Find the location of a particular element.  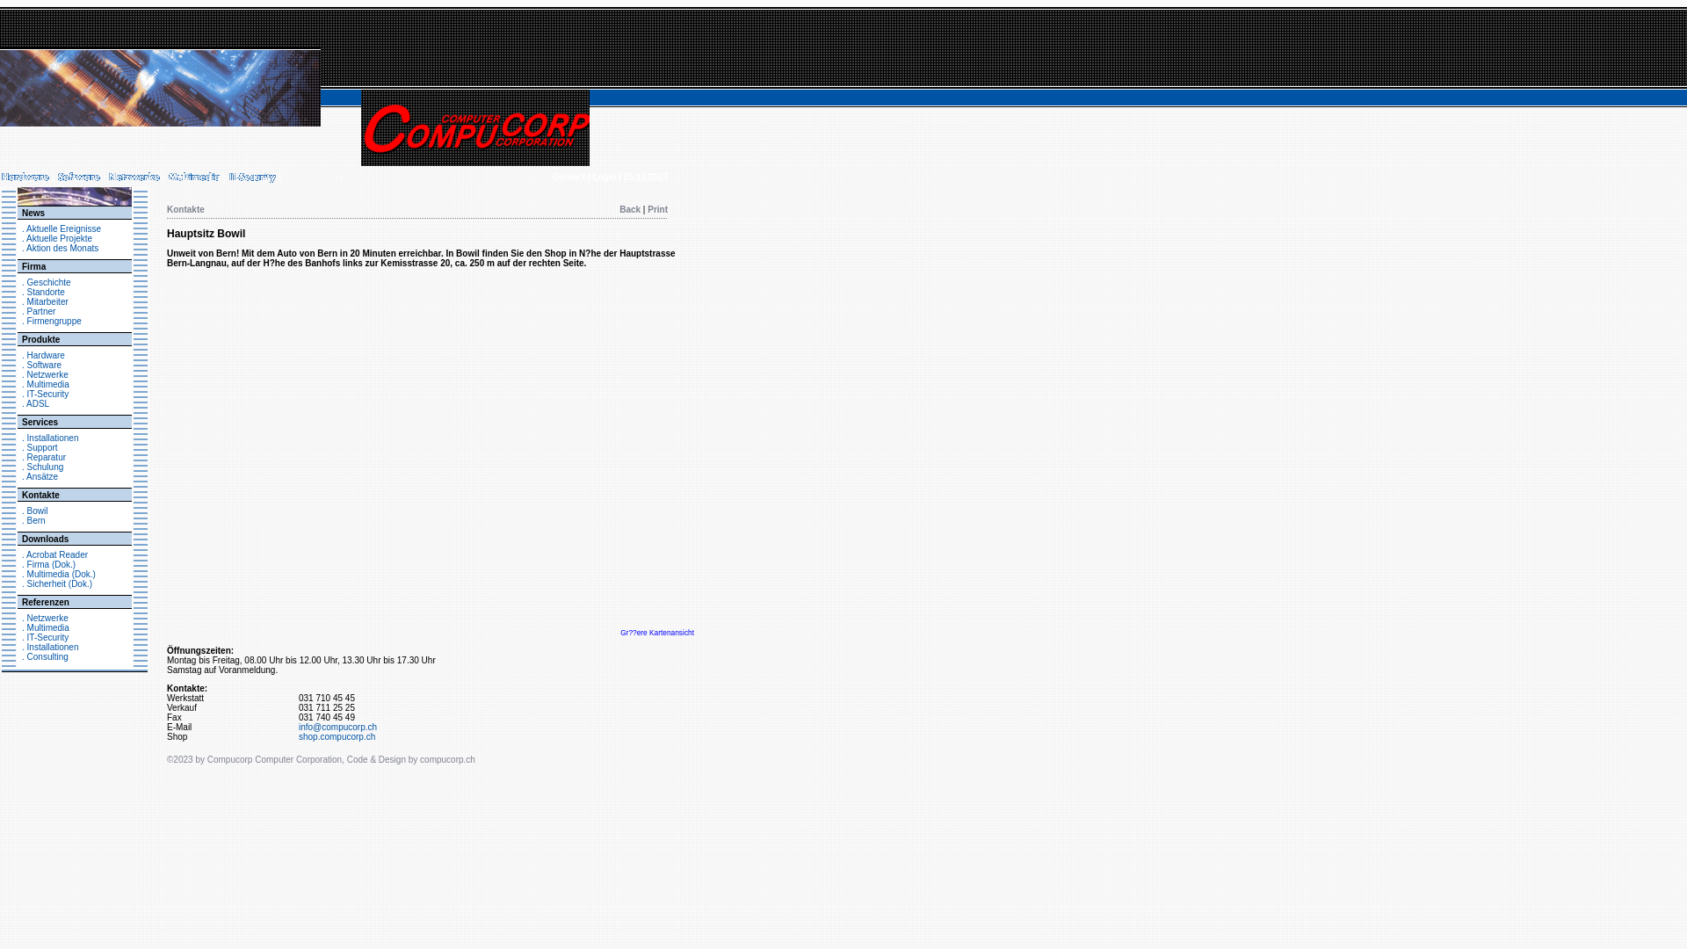

Print is located at coordinates (657, 209).